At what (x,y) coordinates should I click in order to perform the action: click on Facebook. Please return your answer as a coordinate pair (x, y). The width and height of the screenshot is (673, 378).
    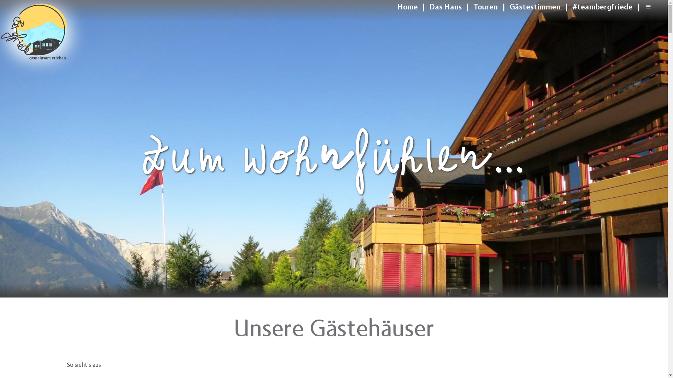
    Looking at the image, I should click on (338, 18).